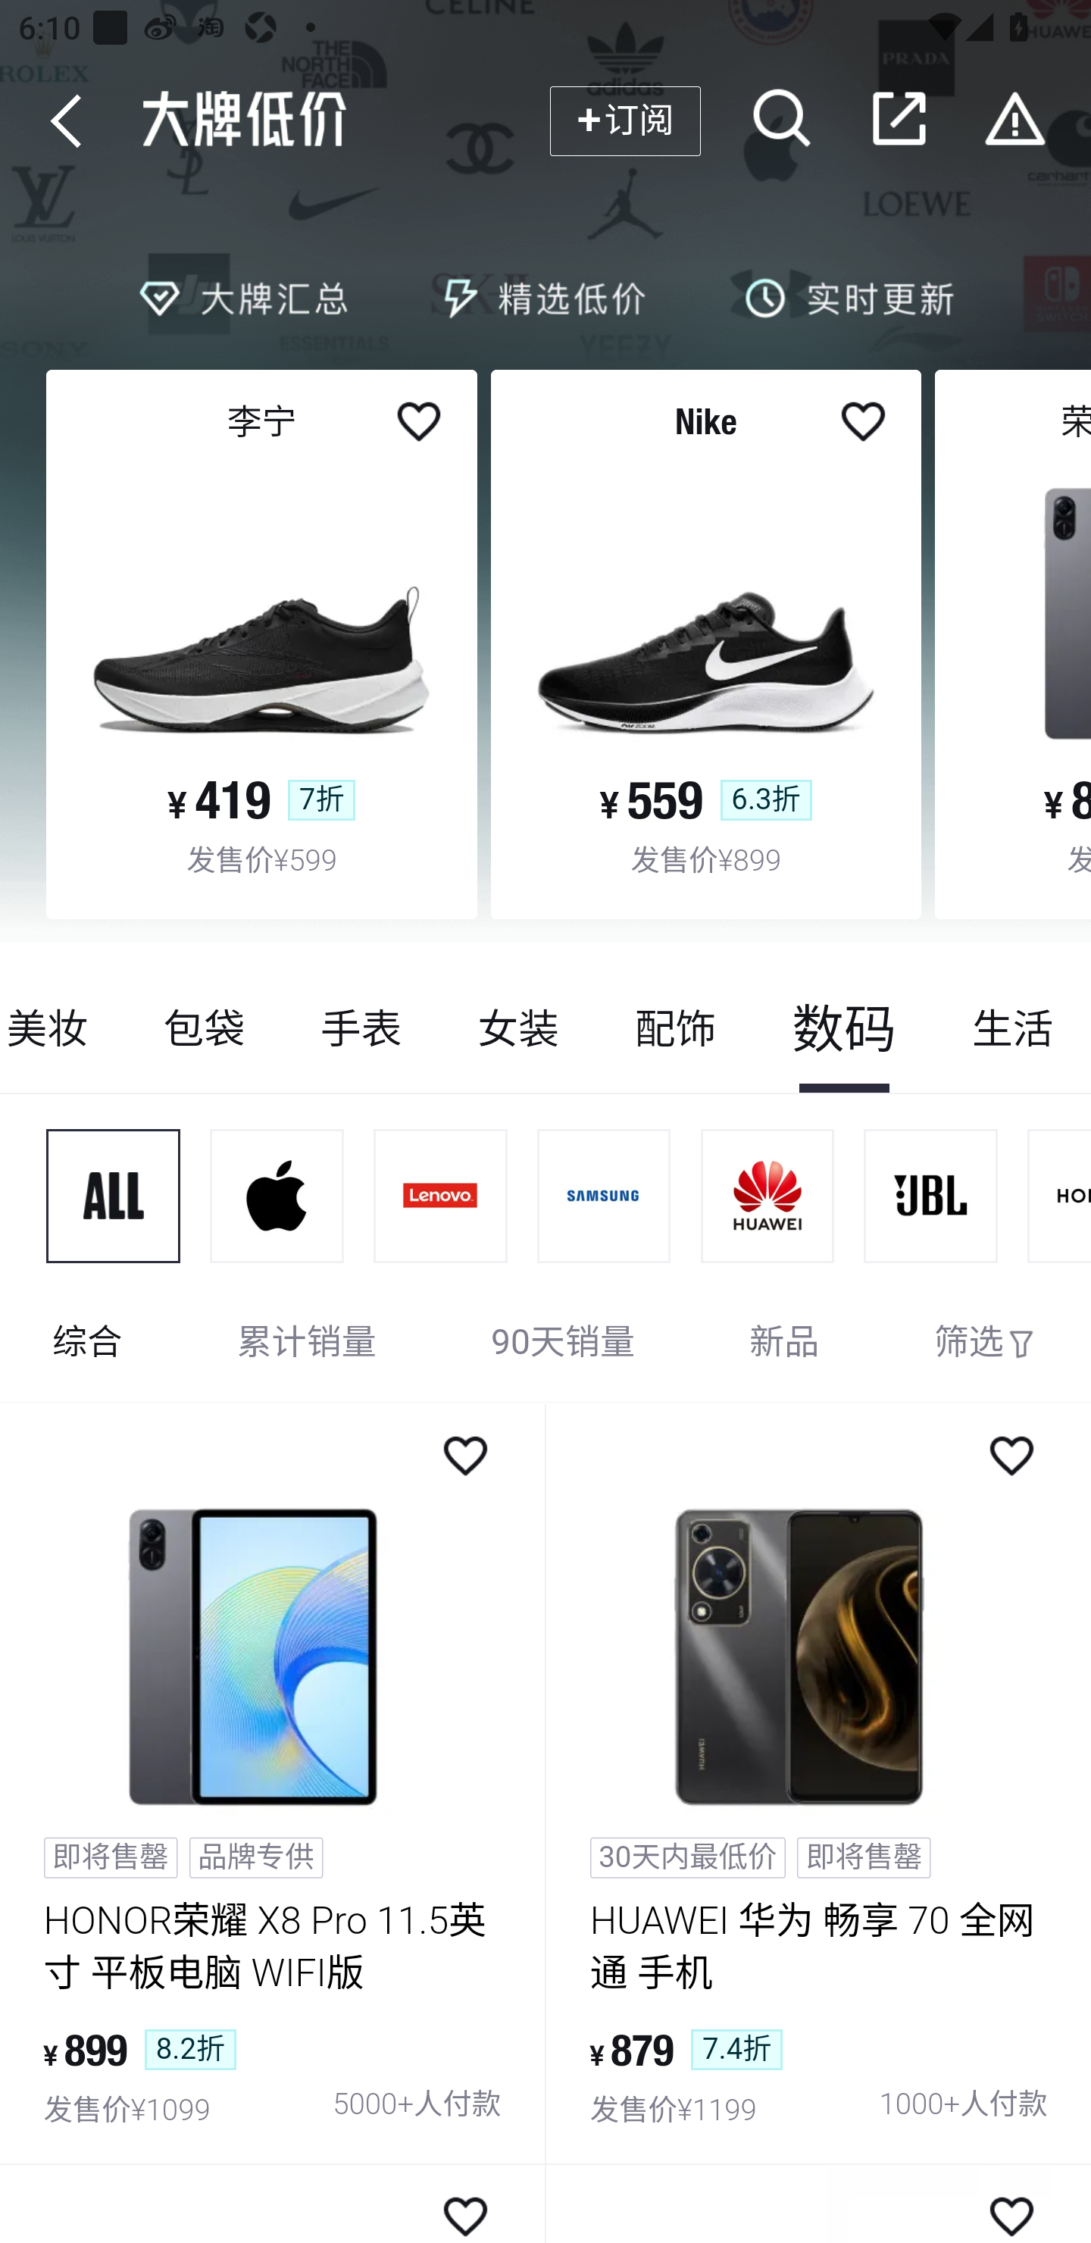 The image size is (1091, 2243). What do you see at coordinates (605, 1196) in the screenshot?
I see `img` at bounding box center [605, 1196].